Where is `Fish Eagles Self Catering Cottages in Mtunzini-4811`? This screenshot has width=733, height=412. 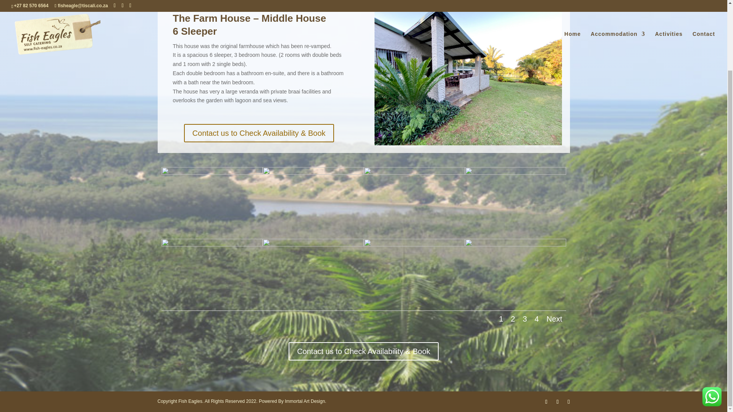
Fish Eagles Self Catering Cottages in Mtunzini-4811 is located at coordinates (515, 172).